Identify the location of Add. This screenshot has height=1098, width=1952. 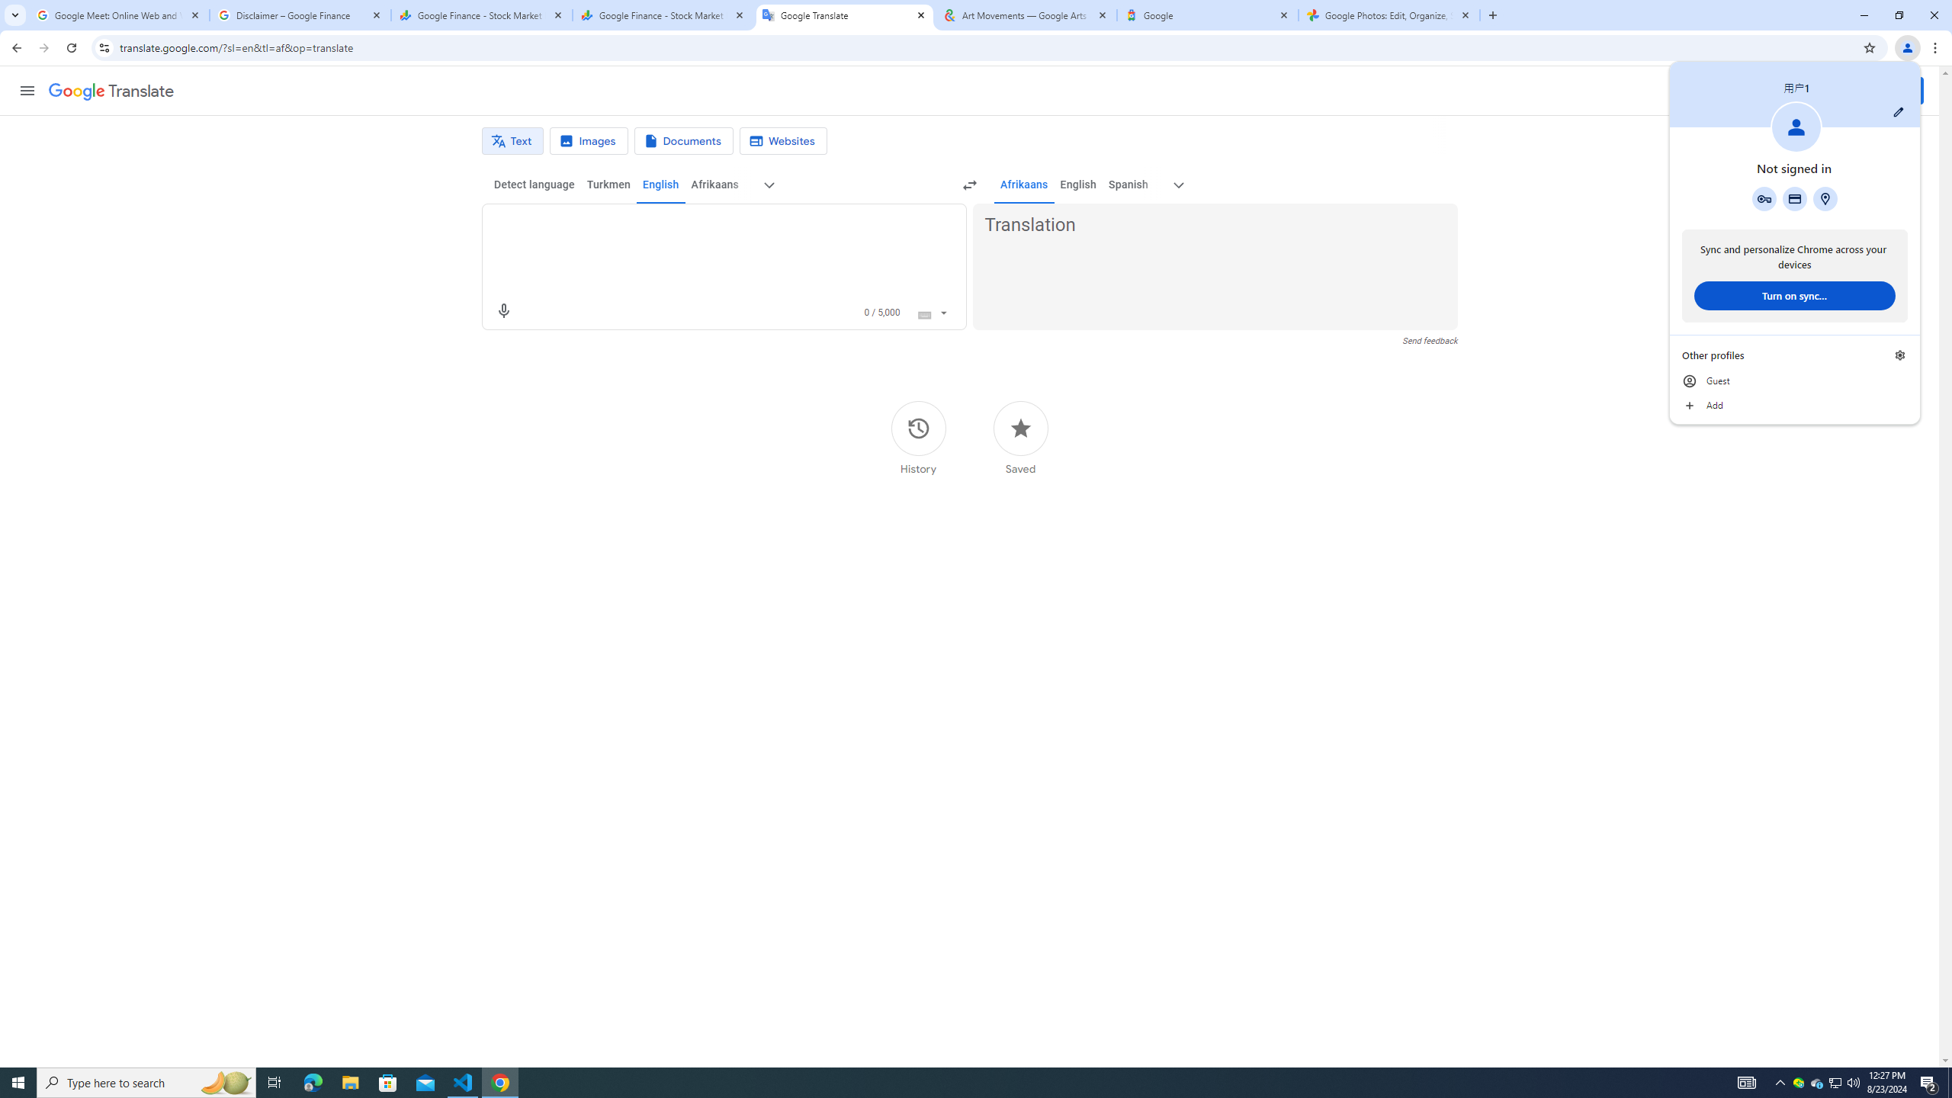
(1795, 406).